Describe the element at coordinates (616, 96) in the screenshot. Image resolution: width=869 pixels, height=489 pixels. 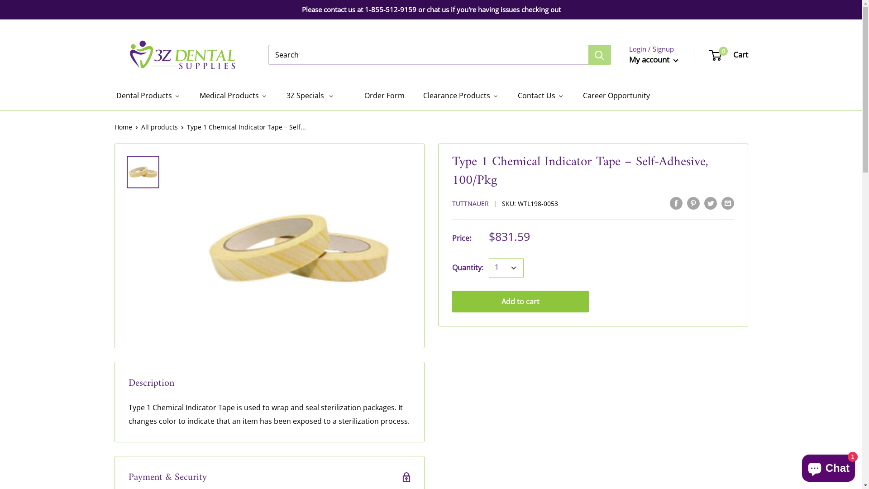
I see `Career Opportunity` at that location.